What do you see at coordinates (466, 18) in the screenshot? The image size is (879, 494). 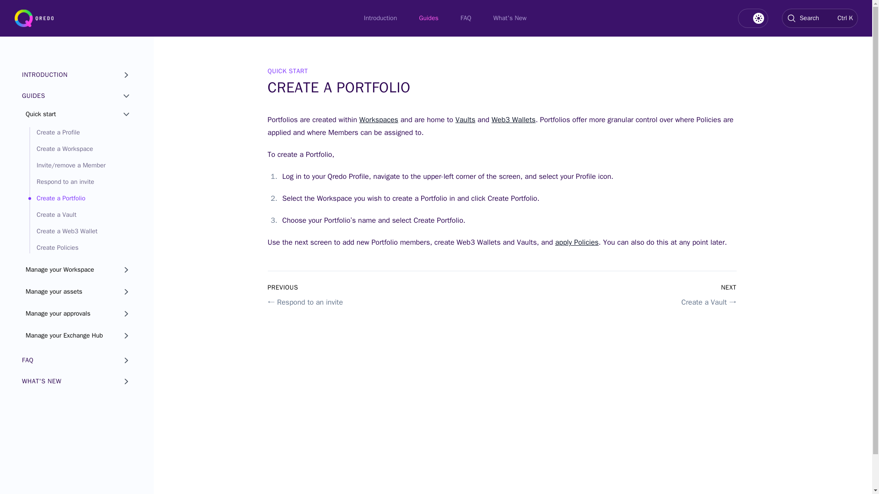 I see `FAQ` at bounding box center [466, 18].